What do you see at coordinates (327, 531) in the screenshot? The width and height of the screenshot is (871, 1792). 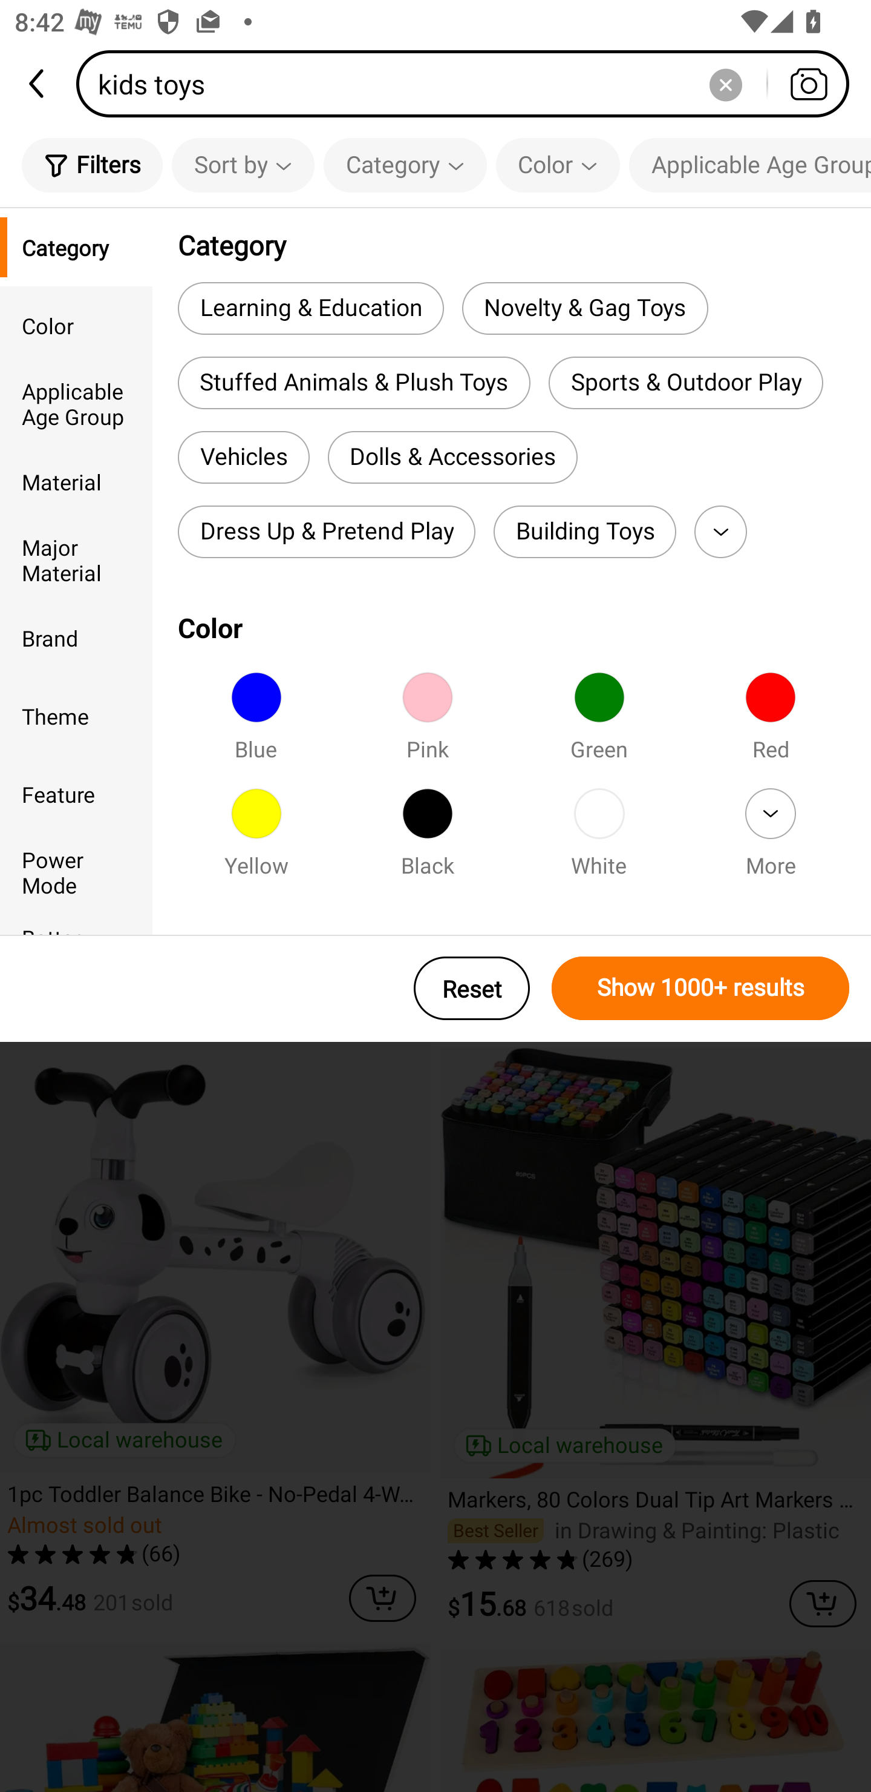 I see `Dress Up & Pretend Play` at bounding box center [327, 531].